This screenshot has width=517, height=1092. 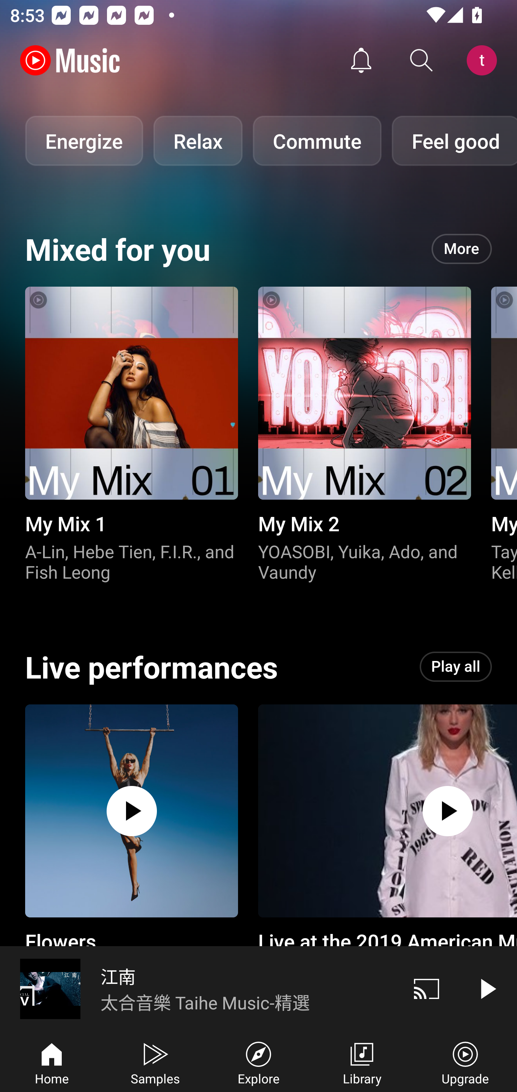 What do you see at coordinates (465, 1062) in the screenshot?
I see `Upgrade` at bounding box center [465, 1062].